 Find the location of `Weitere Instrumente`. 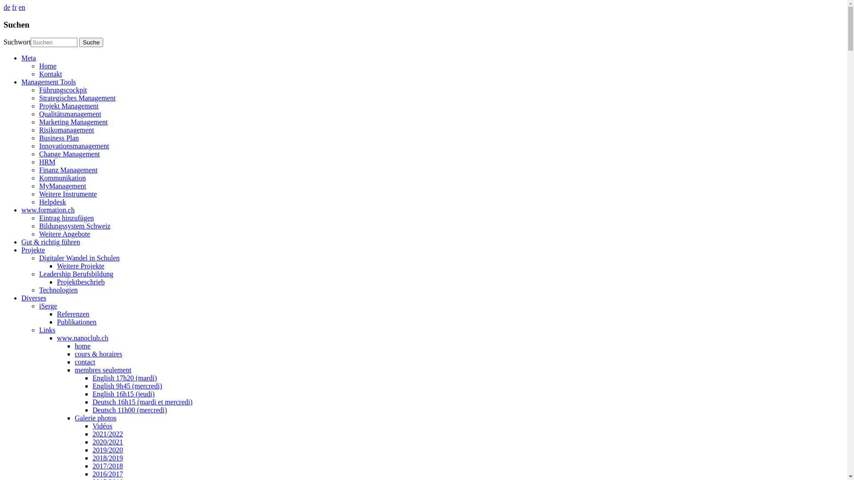

Weitere Instrumente is located at coordinates (68, 194).